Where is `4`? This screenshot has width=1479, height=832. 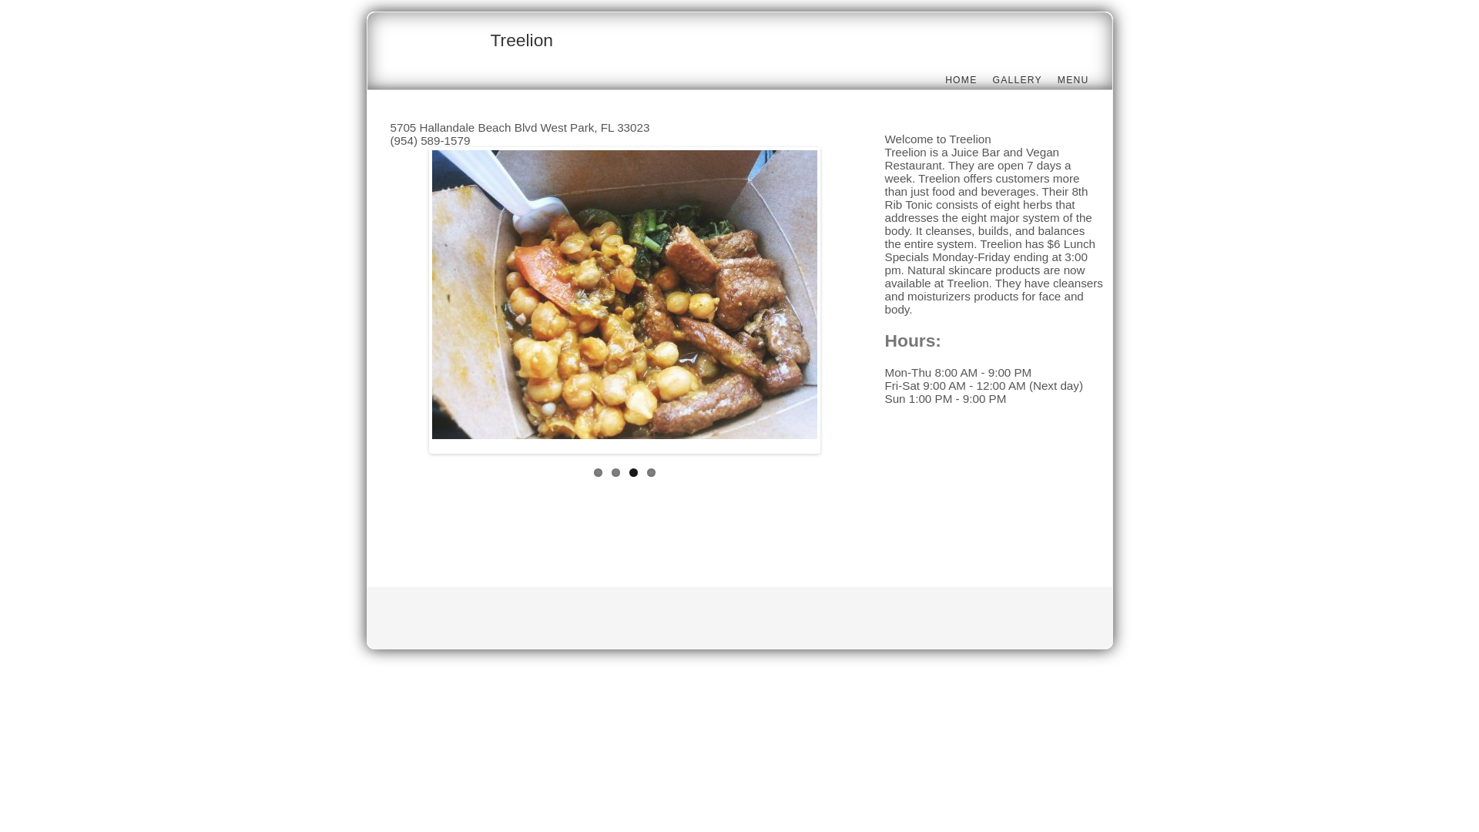
4 is located at coordinates (652, 473).